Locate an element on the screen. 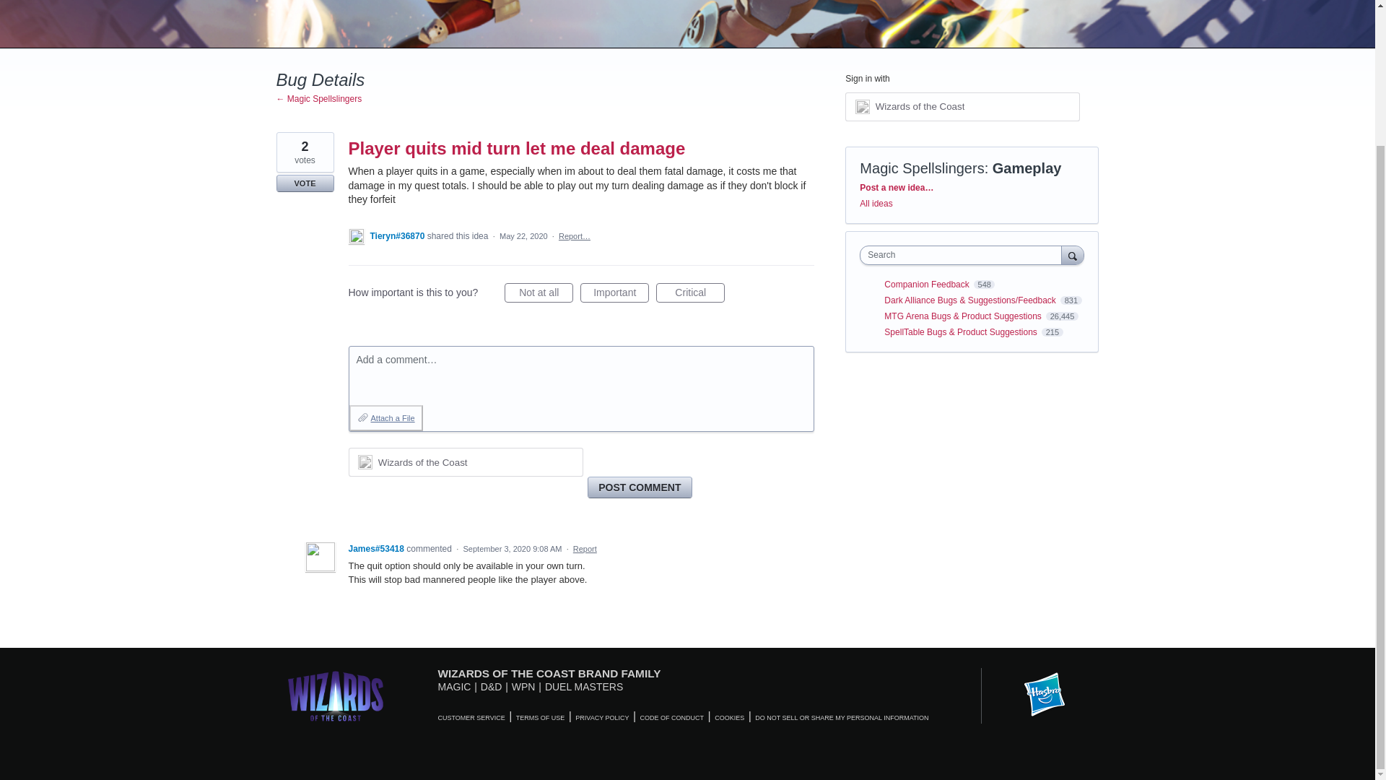 The width and height of the screenshot is (1386, 780). View all ideas in Companion Feedback is located at coordinates (927, 284).